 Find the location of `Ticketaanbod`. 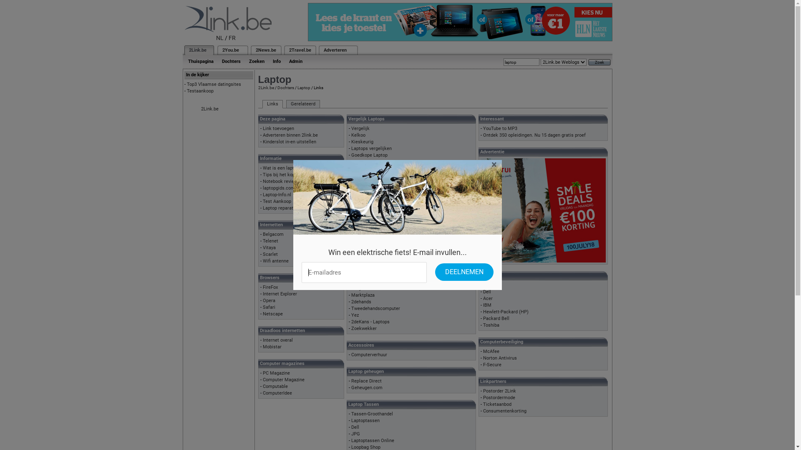

Ticketaanbod is located at coordinates (497, 404).